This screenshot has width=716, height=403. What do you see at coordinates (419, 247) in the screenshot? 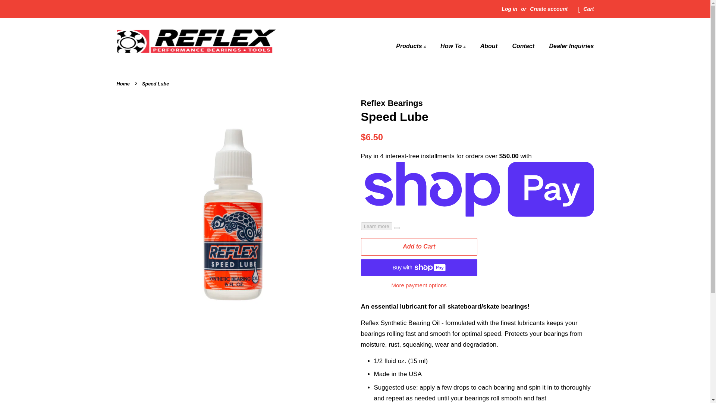
I see `Add to Cart` at bounding box center [419, 247].